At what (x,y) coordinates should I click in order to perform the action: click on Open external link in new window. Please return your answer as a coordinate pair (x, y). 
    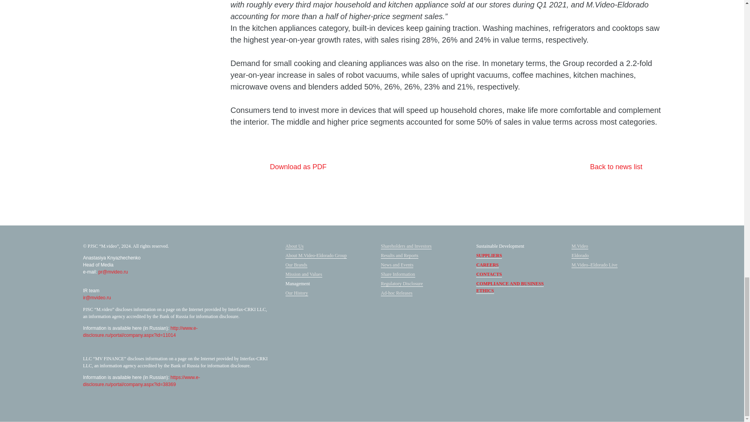
    Looking at the image, I should click on (487, 265).